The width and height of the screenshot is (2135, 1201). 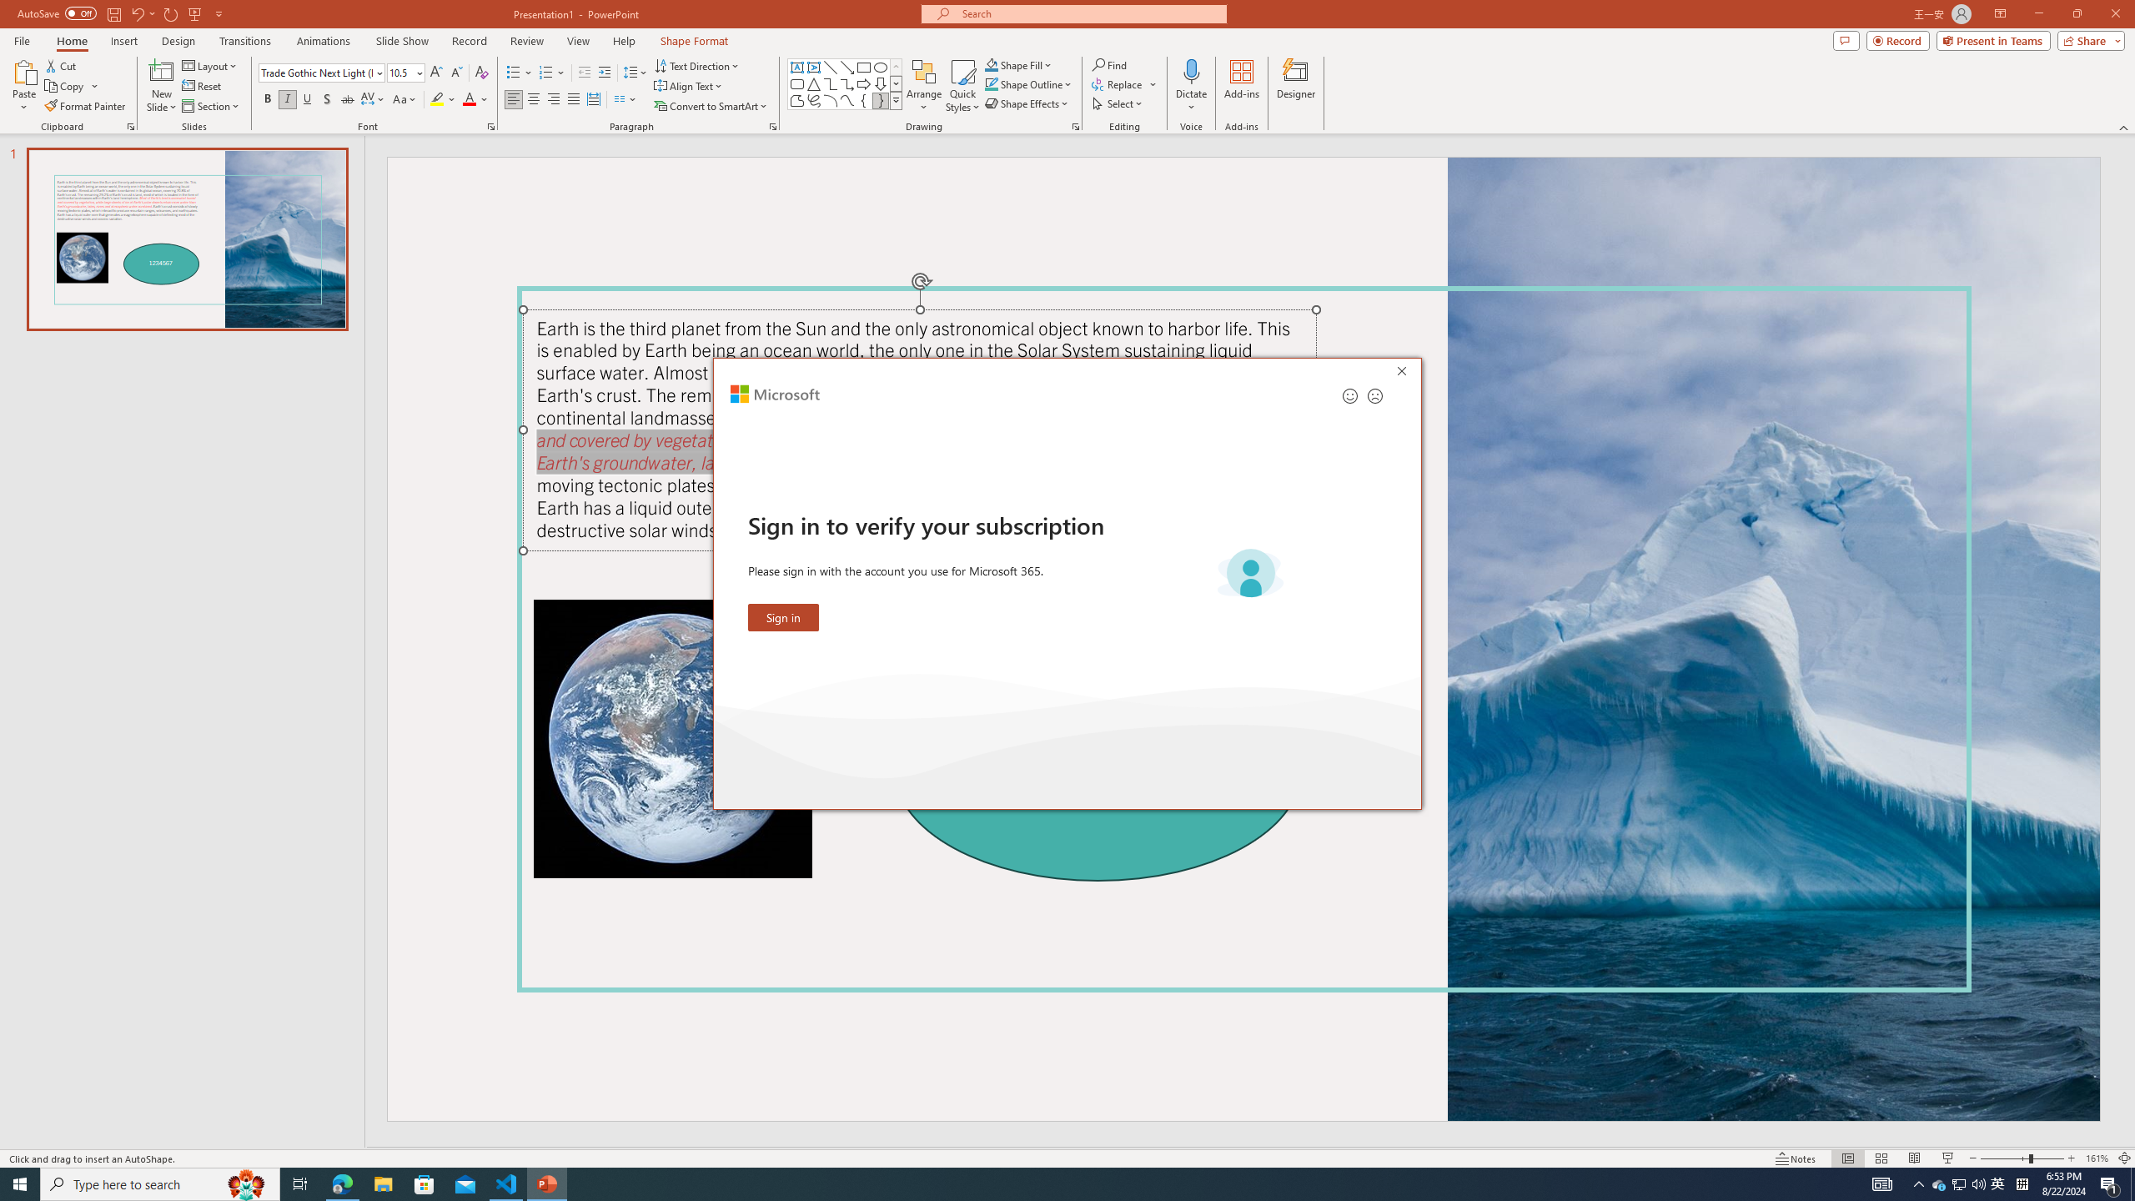 I want to click on Microsoft Edge - 1 running window, so click(x=342, y=1184).